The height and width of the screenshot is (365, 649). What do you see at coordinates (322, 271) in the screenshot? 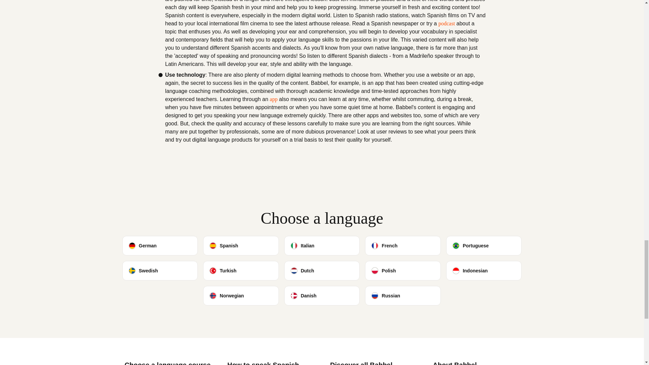
I see `Dutch` at bounding box center [322, 271].